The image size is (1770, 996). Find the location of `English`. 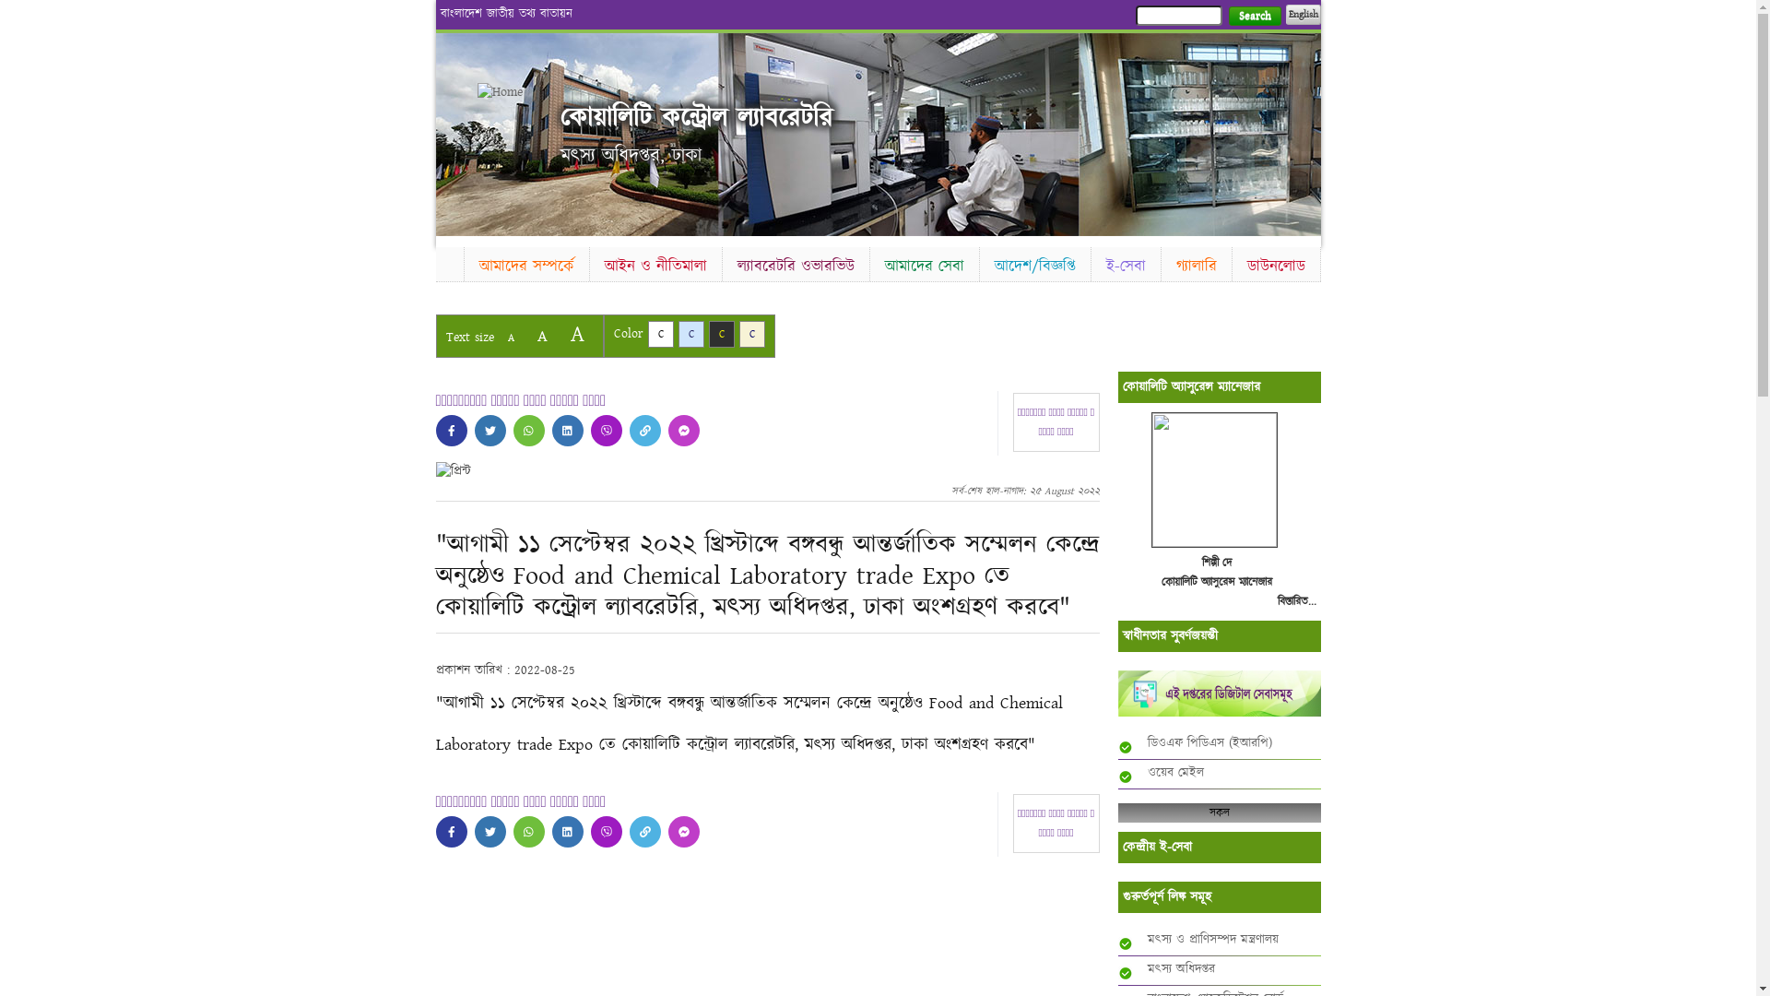

English is located at coordinates (1303, 15).